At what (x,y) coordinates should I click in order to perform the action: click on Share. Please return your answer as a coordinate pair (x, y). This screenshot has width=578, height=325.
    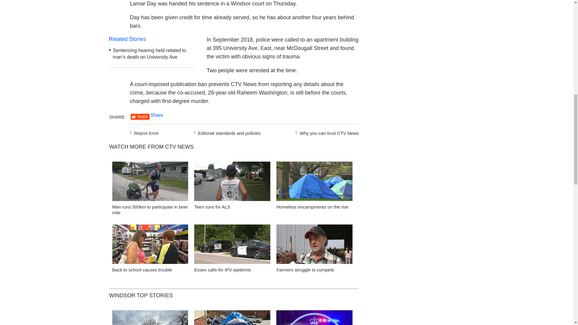
    Looking at the image, I should click on (157, 115).